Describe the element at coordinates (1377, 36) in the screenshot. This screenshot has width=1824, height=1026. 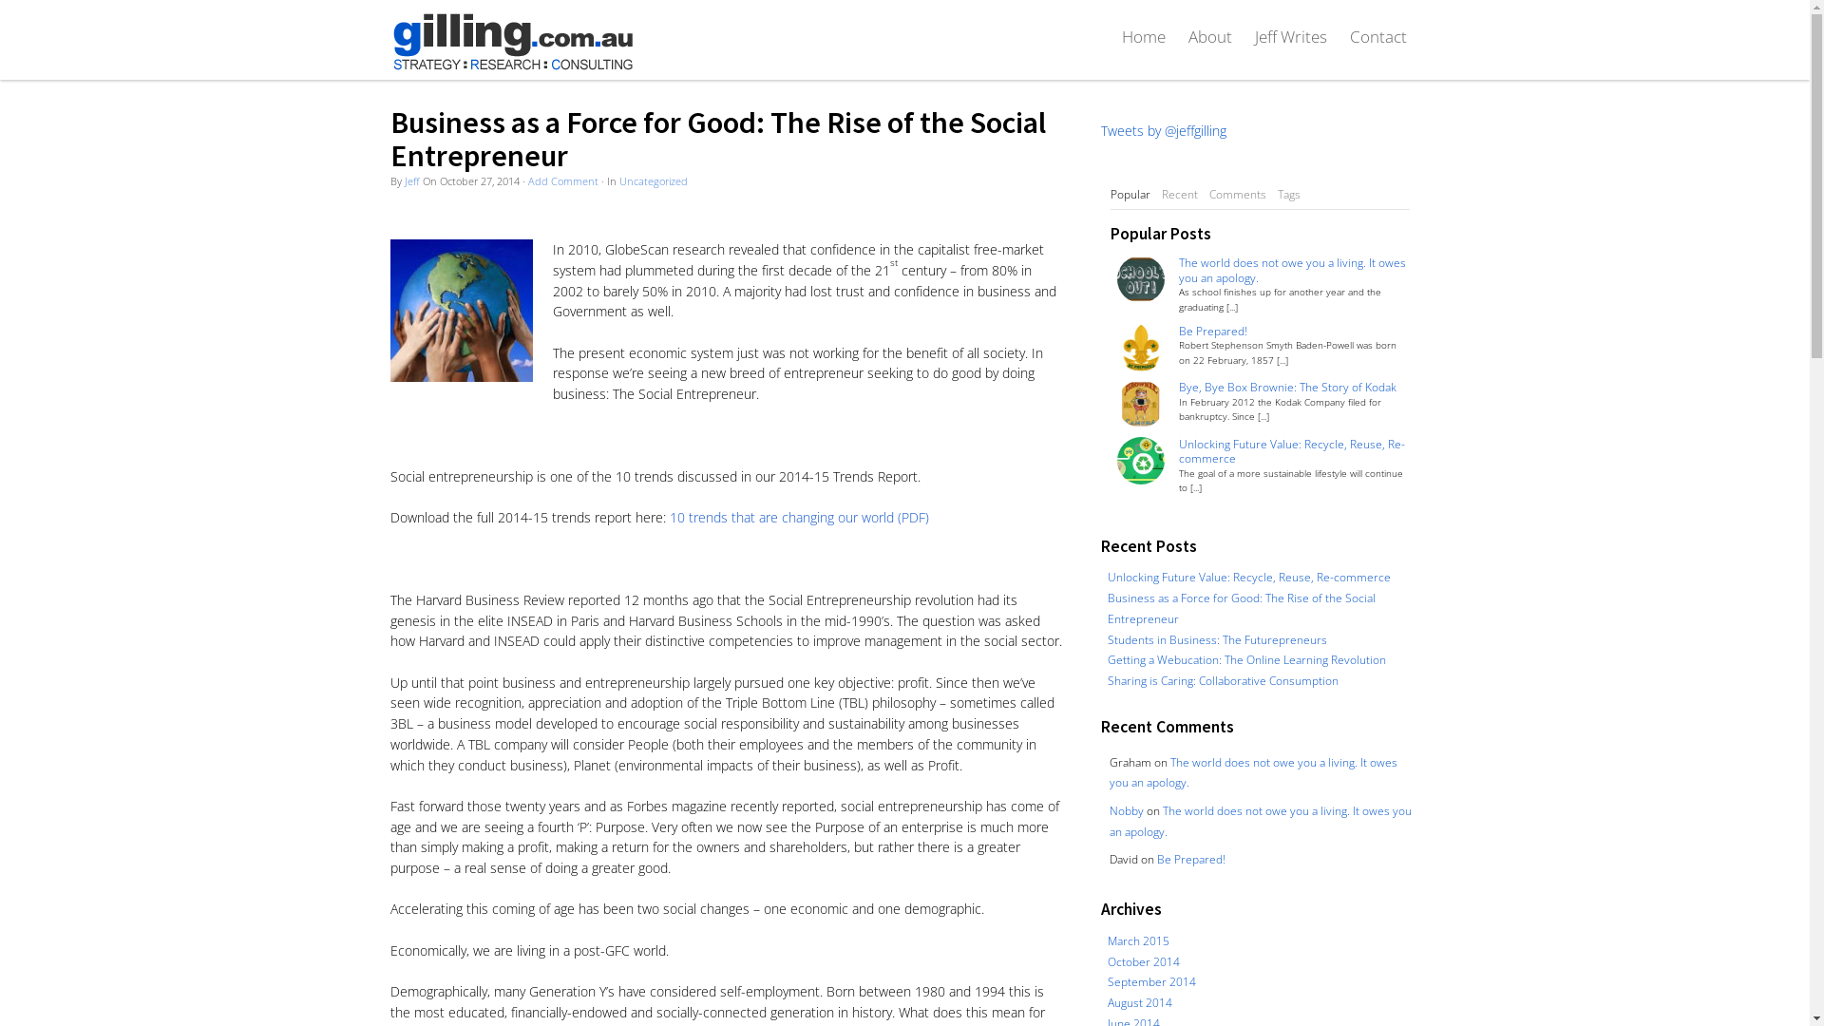
I see `Contact` at that location.